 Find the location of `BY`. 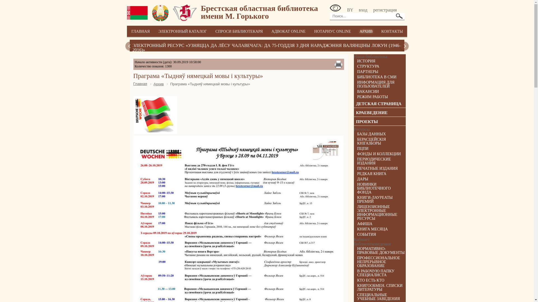

BY is located at coordinates (350, 10).